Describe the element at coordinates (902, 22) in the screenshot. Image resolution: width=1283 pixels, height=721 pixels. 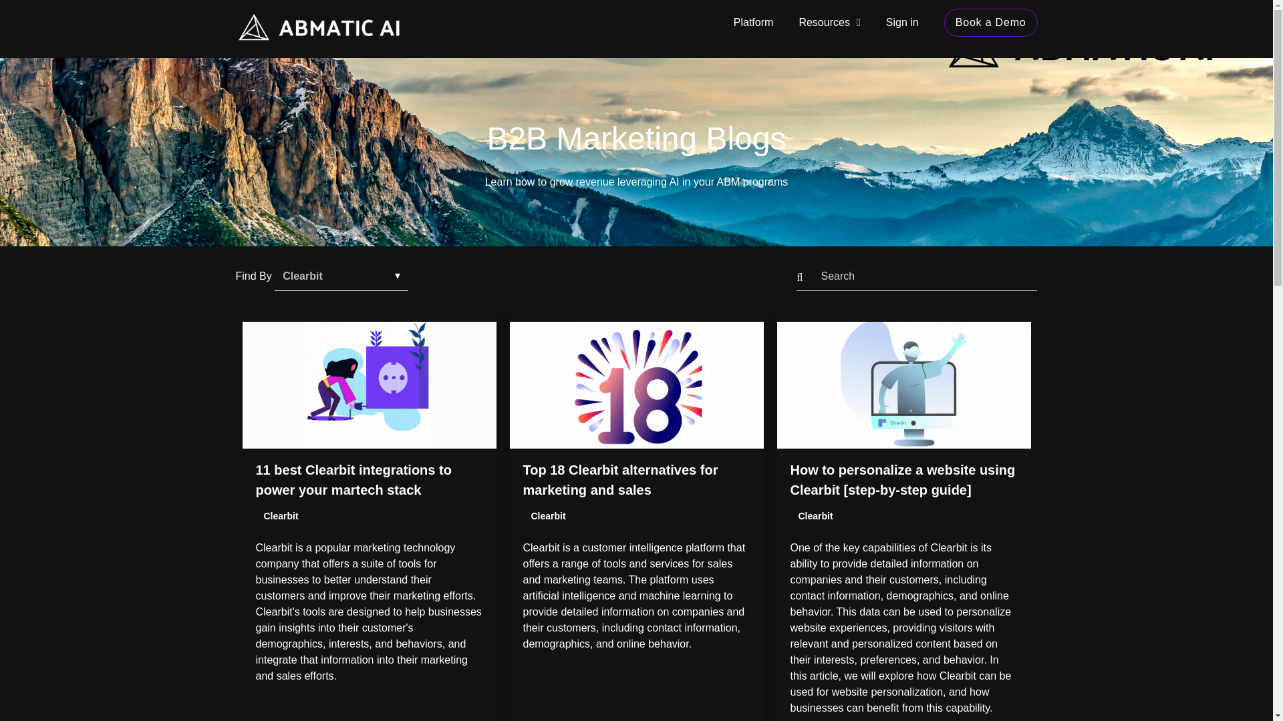
I see `Sign in` at that location.